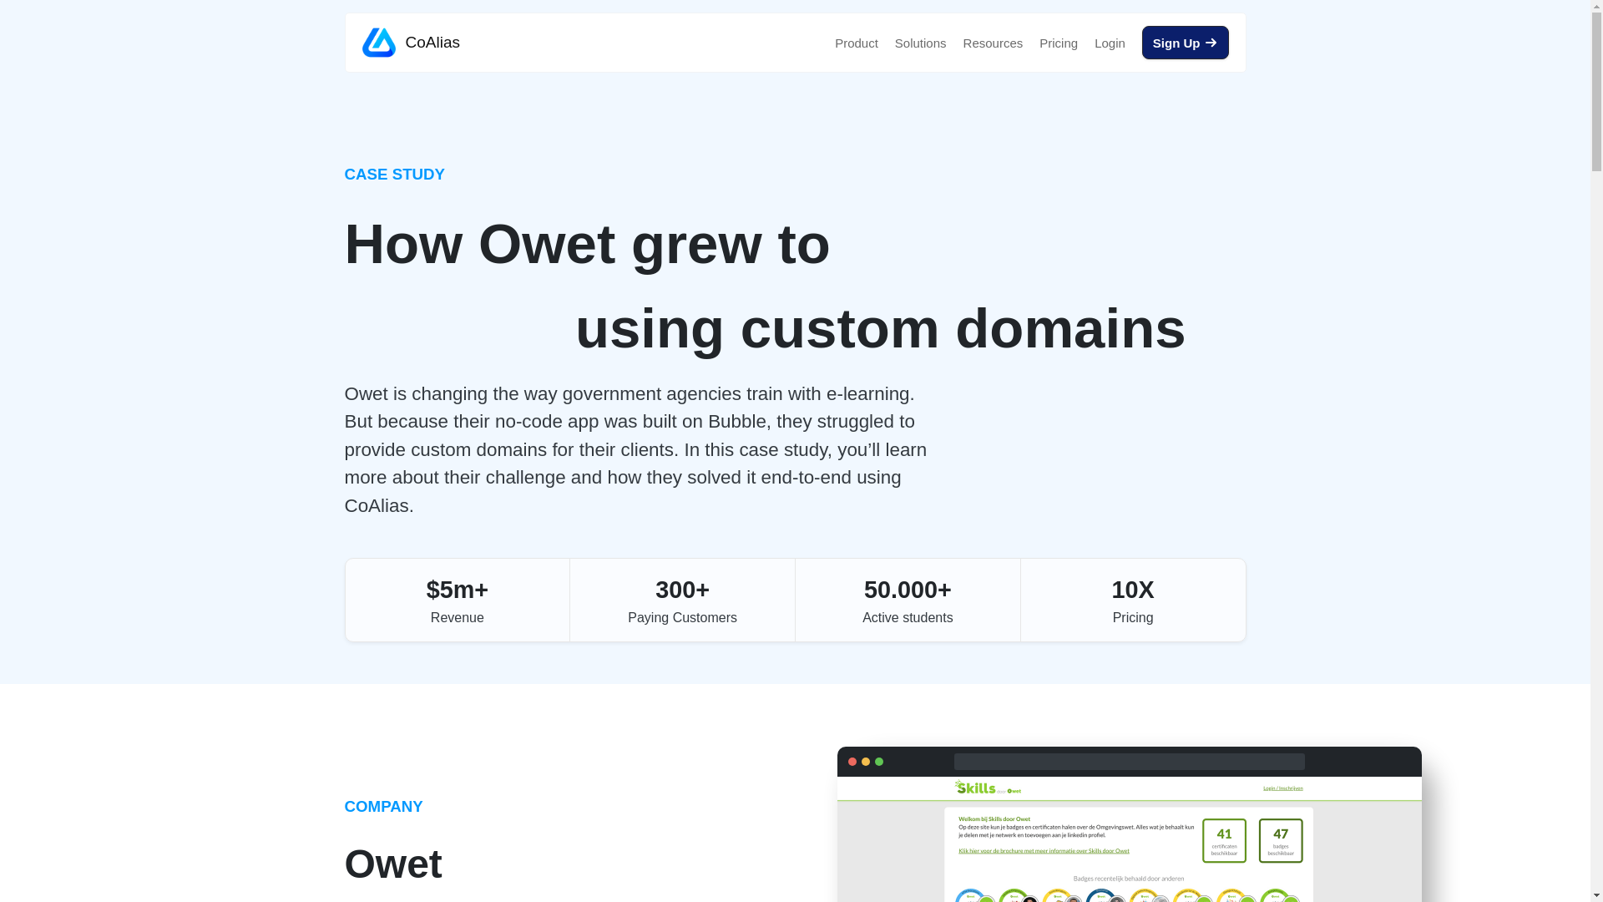 This screenshot has width=1603, height=902. Describe the element at coordinates (1110, 42) in the screenshot. I see `Login` at that location.